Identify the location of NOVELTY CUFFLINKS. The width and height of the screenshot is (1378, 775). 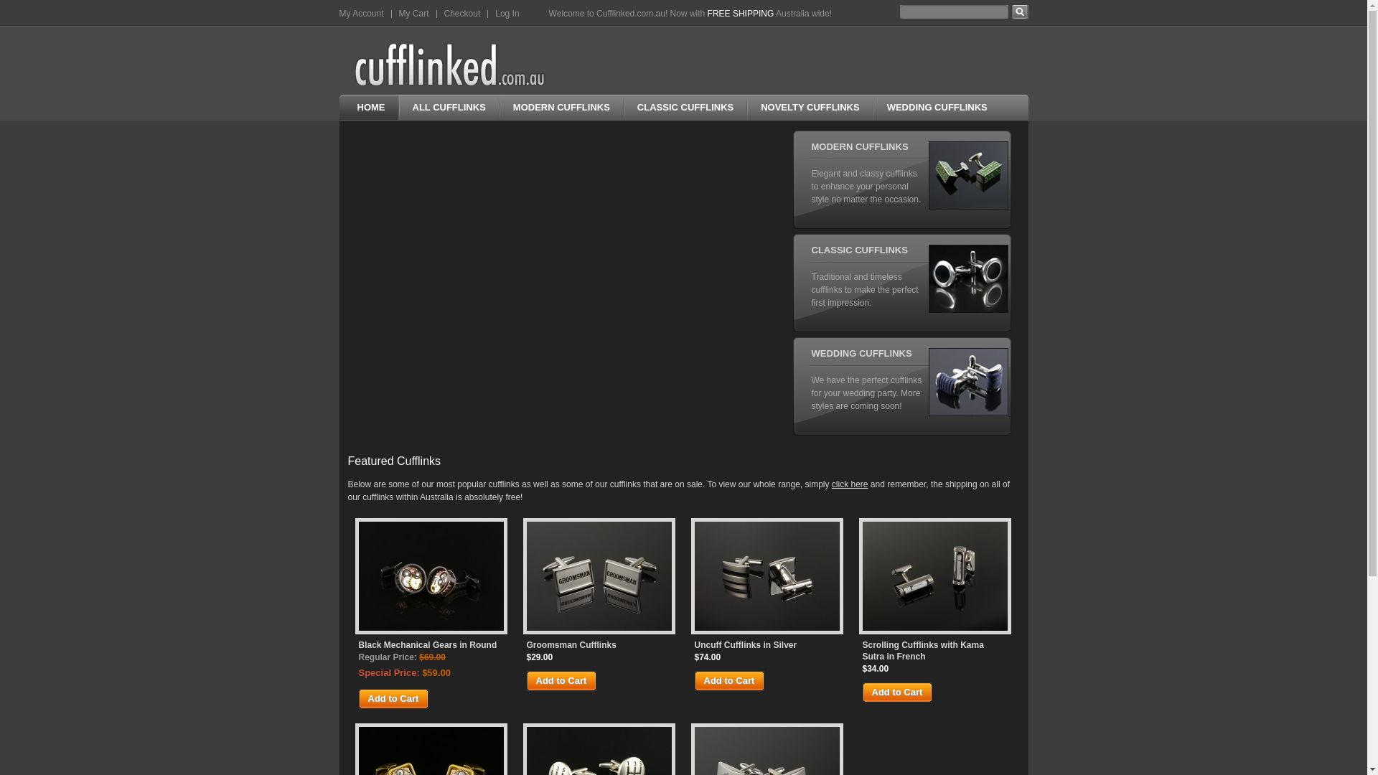
(810, 108).